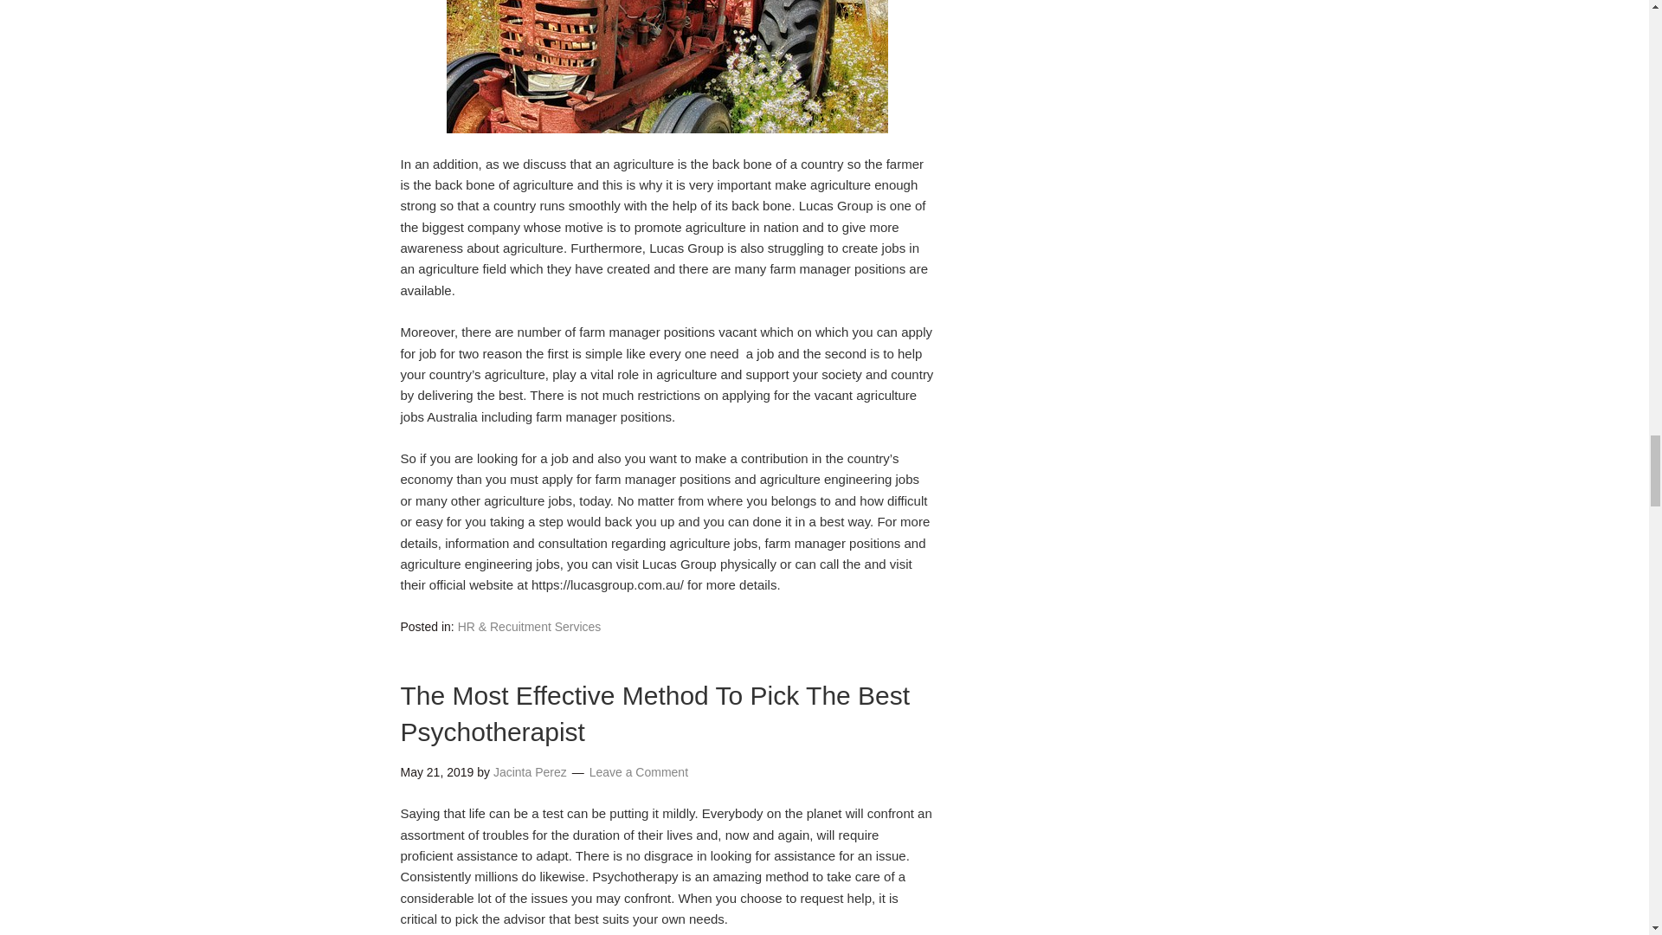  What do you see at coordinates (530, 772) in the screenshot?
I see `Posts by Jacinta Perez` at bounding box center [530, 772].